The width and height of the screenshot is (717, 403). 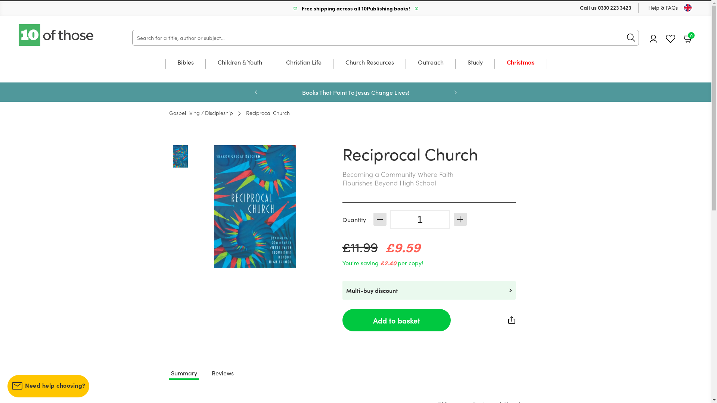 I want to click on Reviews, so click(x=223, y=373).